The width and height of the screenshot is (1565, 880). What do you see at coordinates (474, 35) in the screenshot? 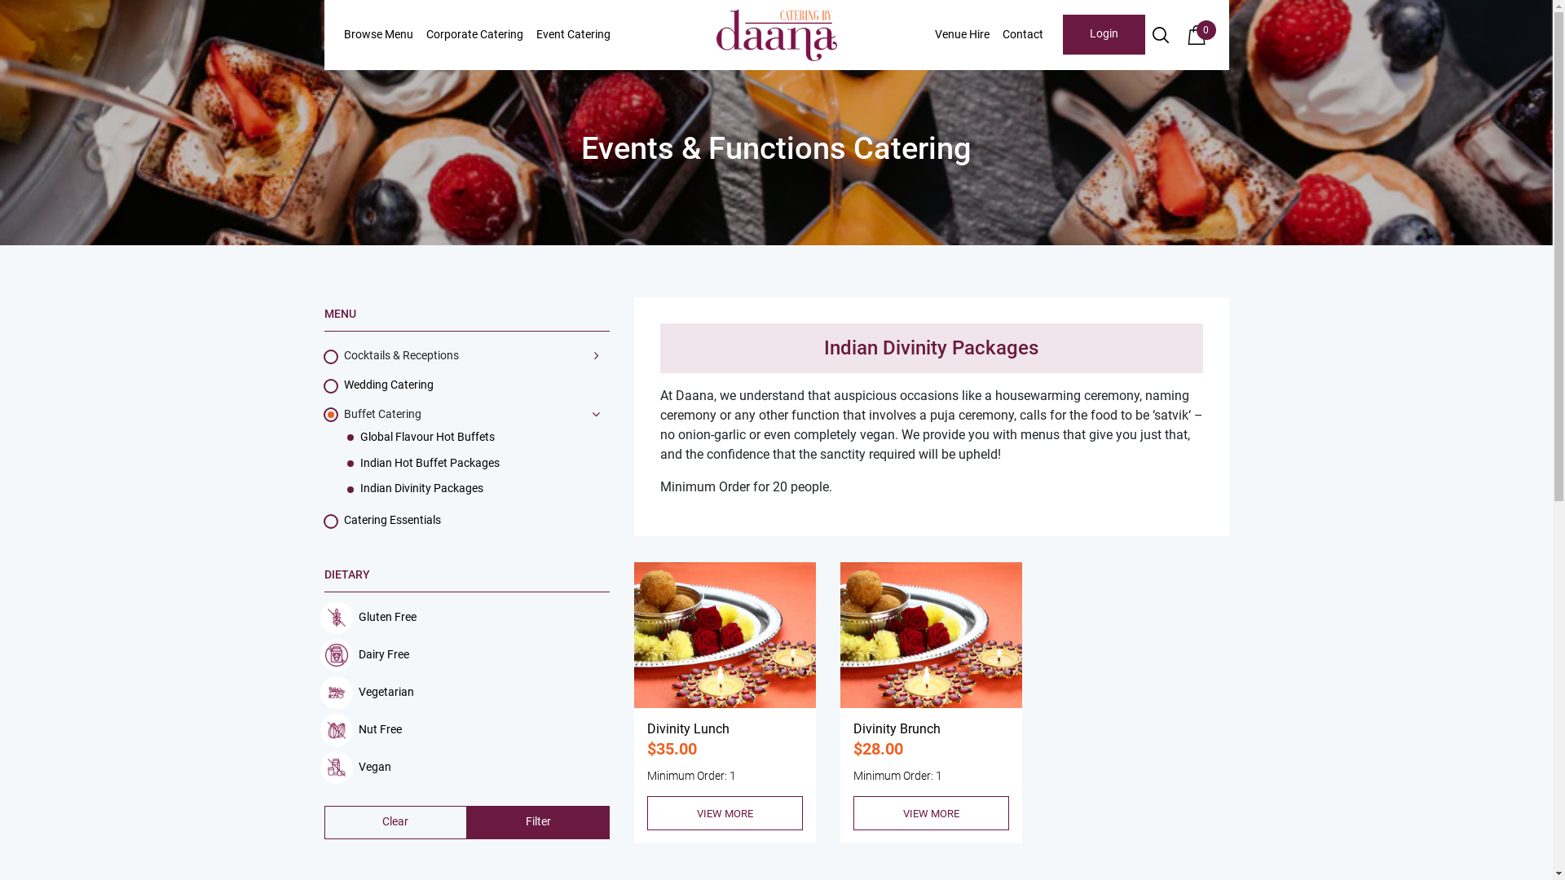
I see `Corporate Catering` at bounding box center [474, 35].